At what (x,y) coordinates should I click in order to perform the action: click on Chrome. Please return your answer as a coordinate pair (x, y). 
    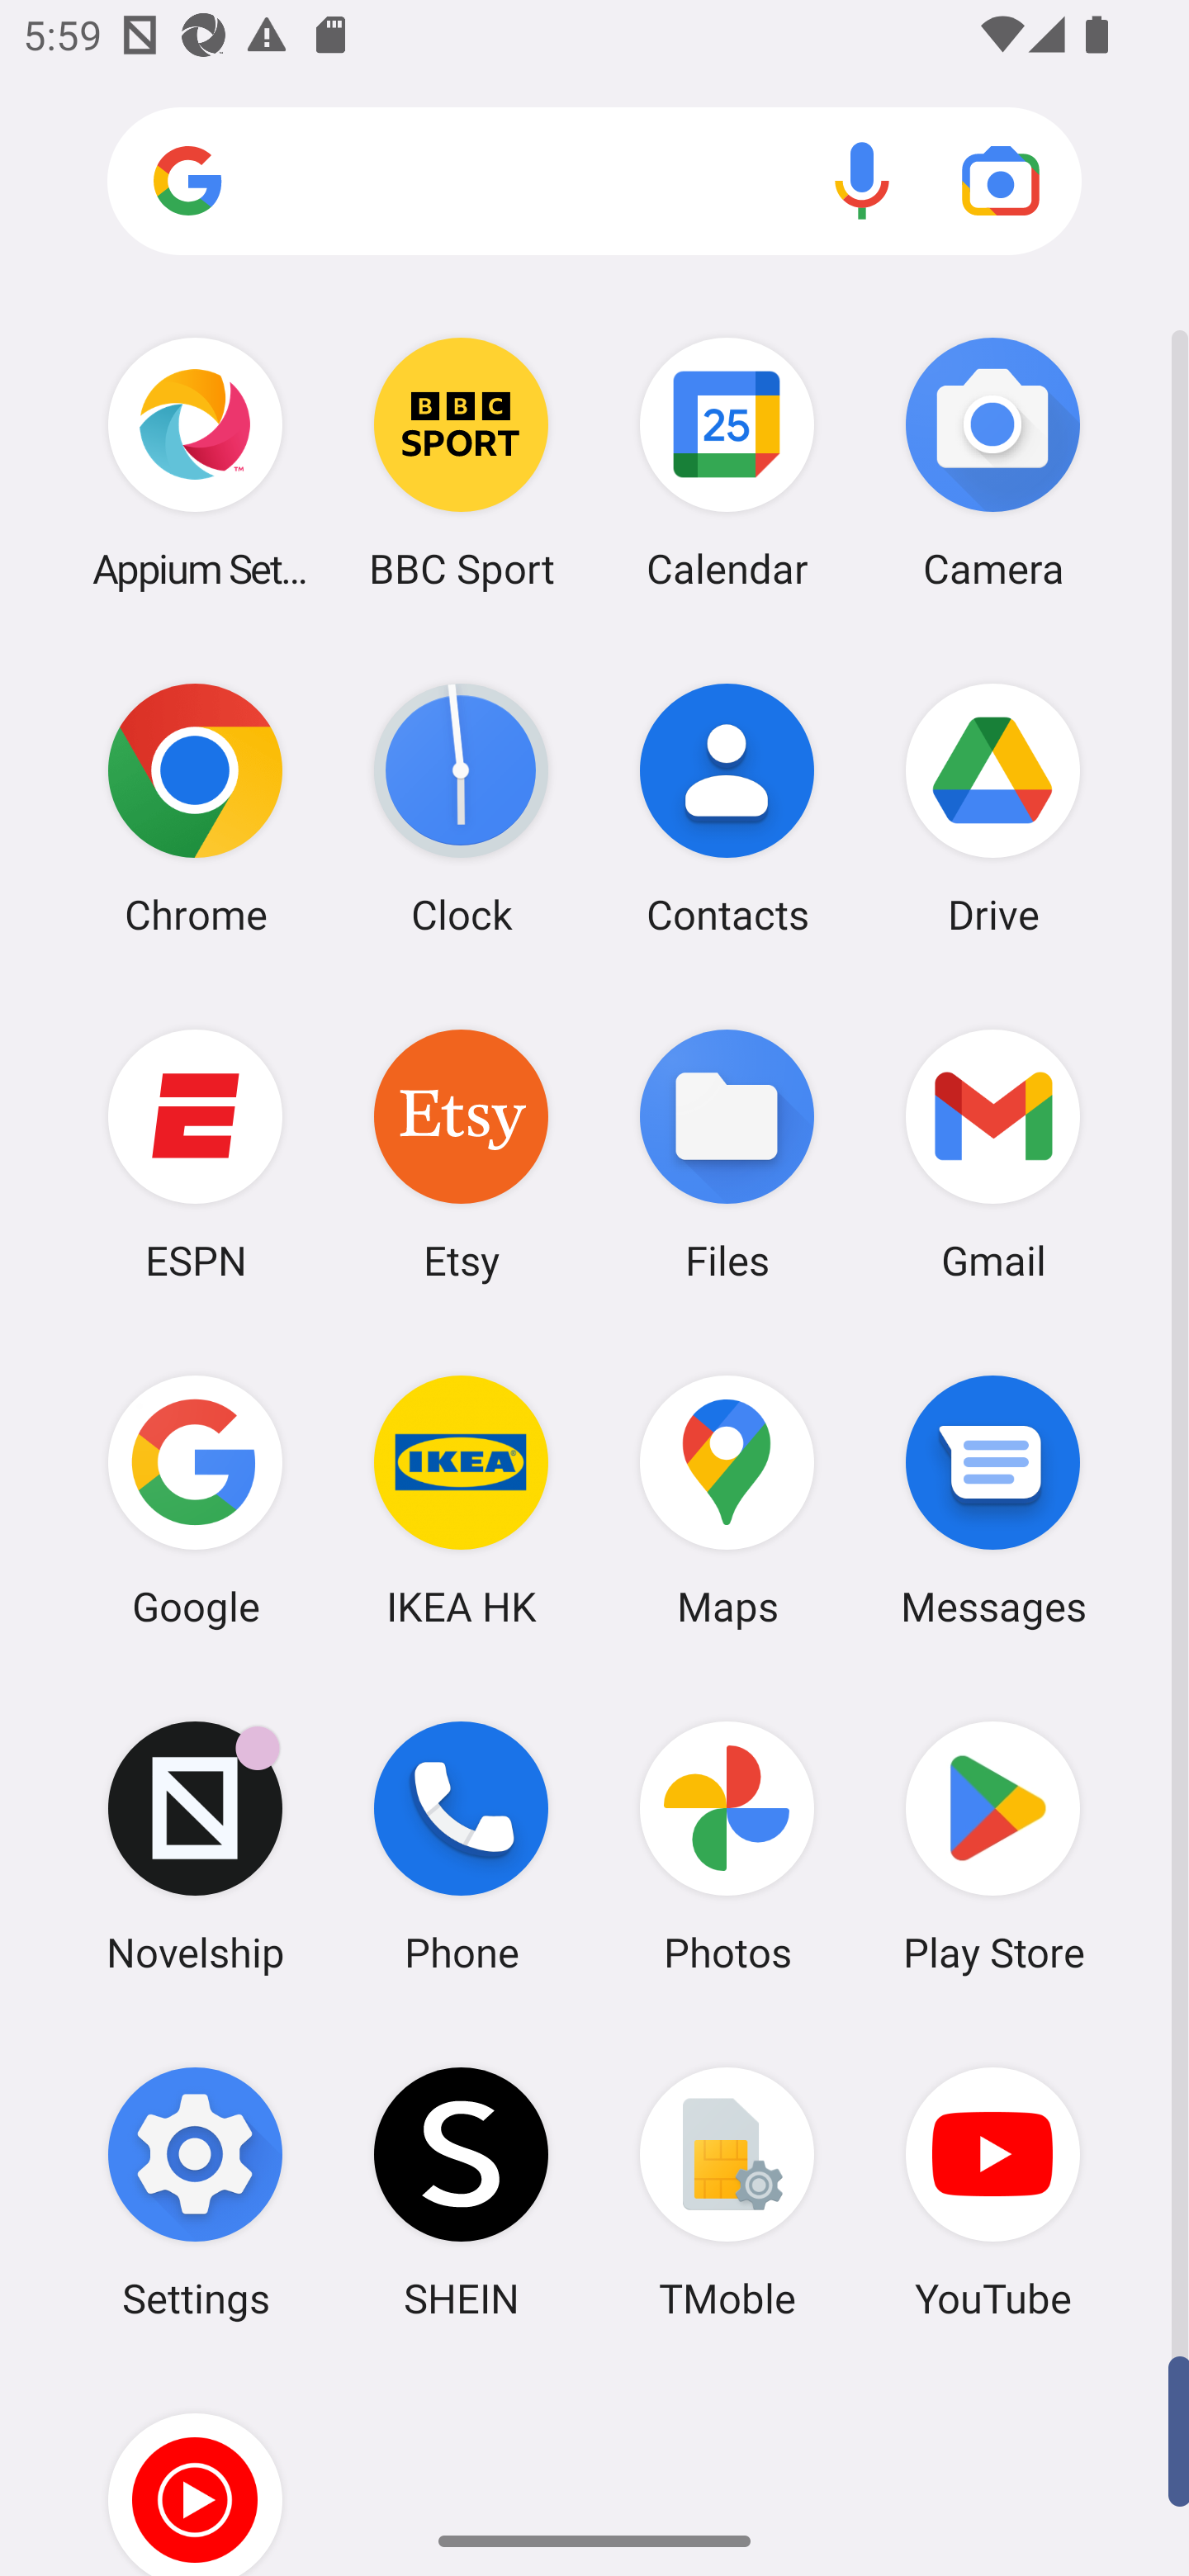
    Looking at the image, I should click on (195, 808).